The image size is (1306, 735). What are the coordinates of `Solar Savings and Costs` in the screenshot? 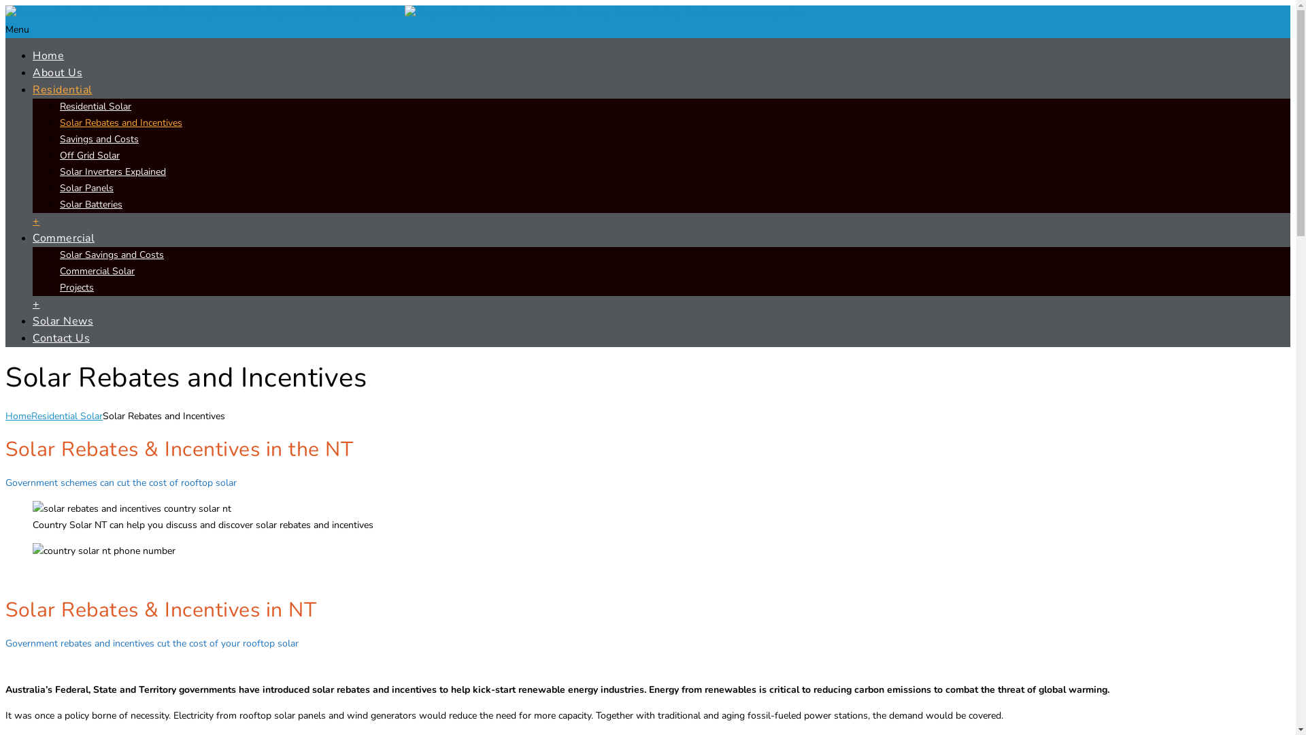 It's located at (112, 255).